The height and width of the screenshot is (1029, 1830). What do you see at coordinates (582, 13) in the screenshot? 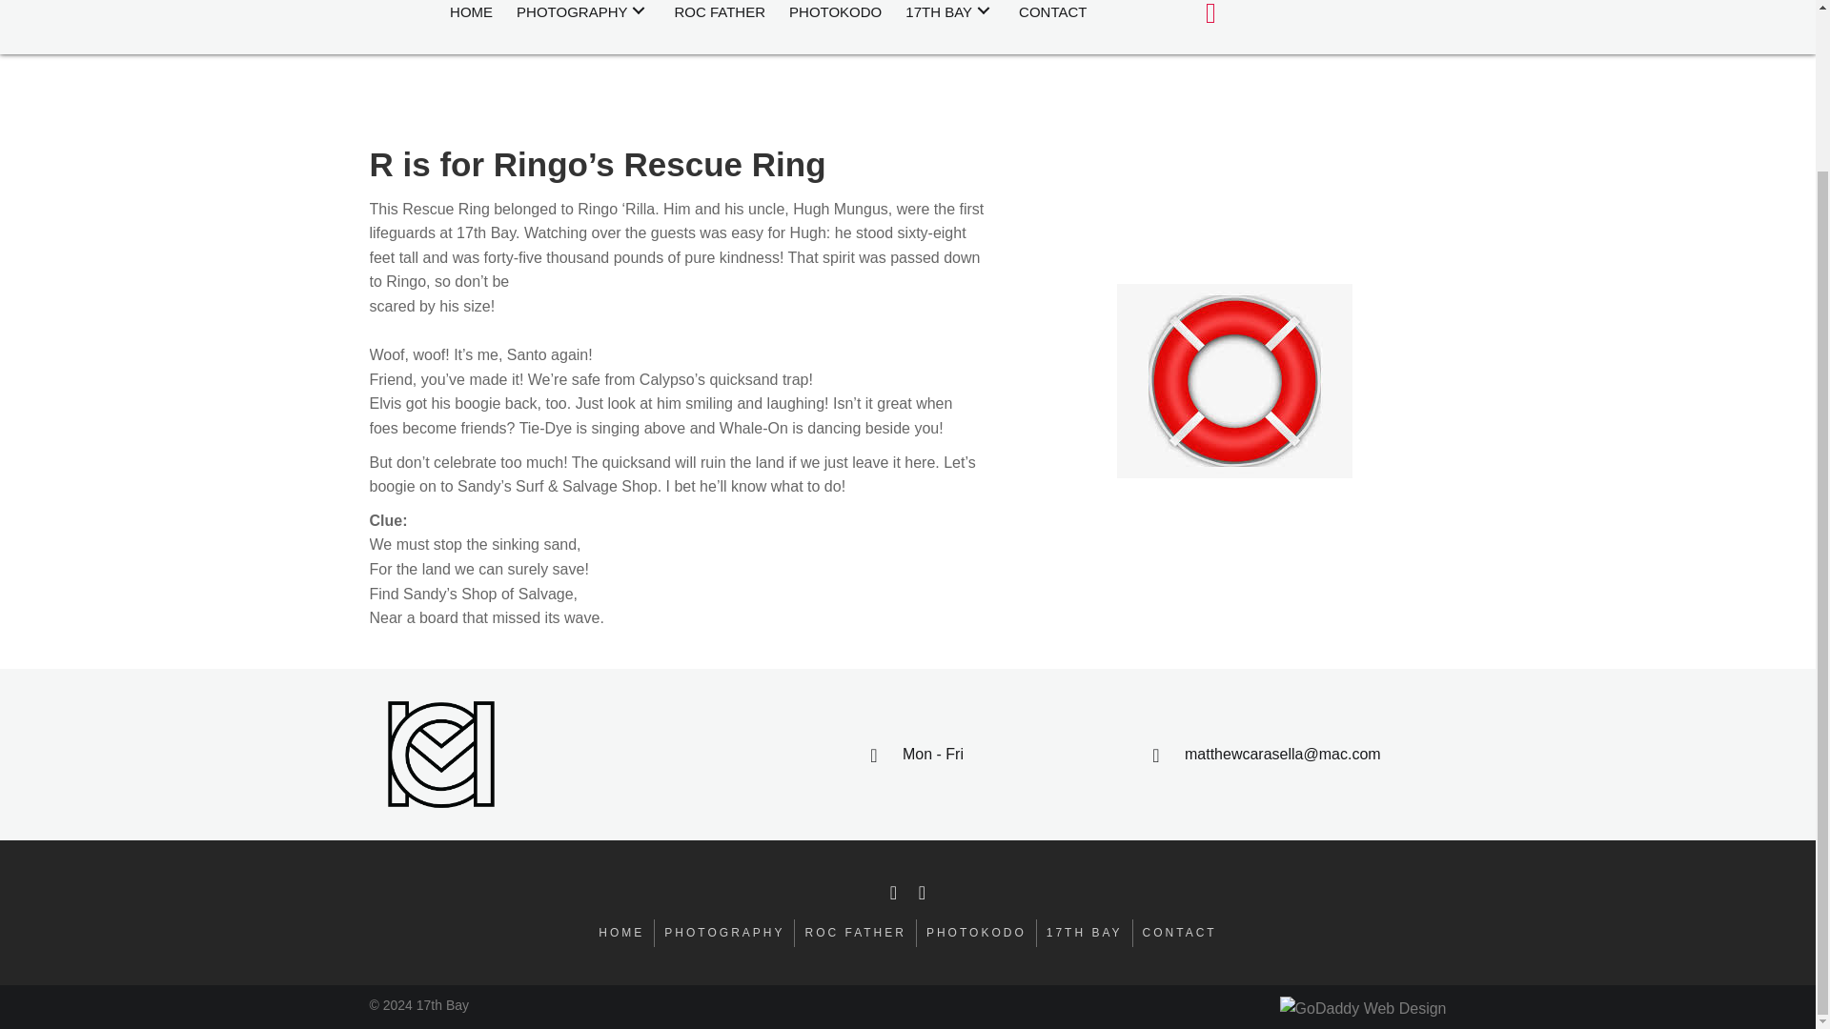
I see `PHOTOGRAPHY` at bounding box center [582, 13].